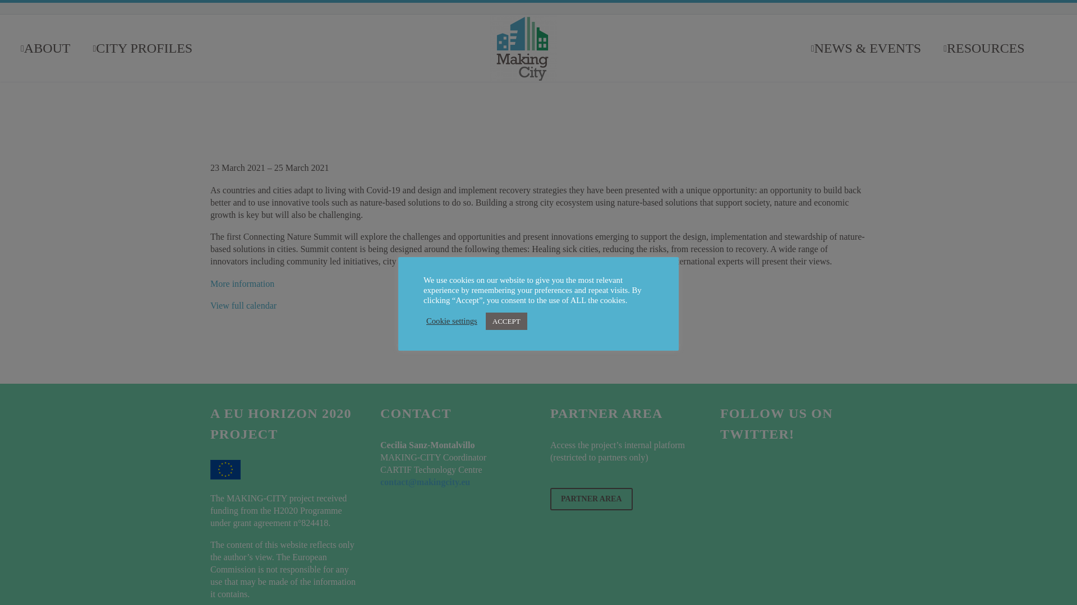 The image size is (1077, 605). I want to click on More information, so click(242, 283).